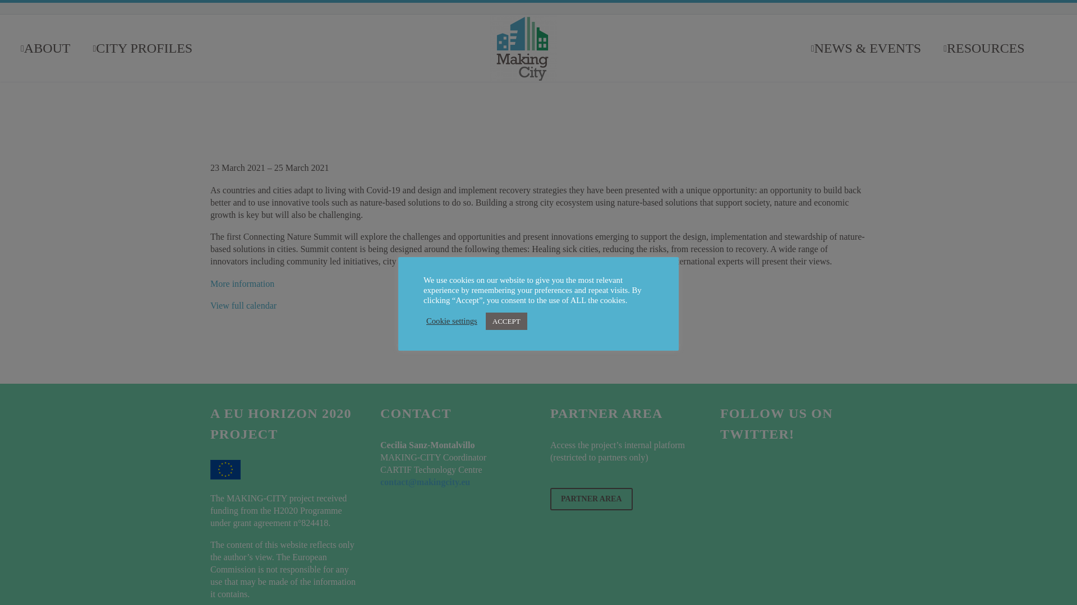 The image size is (1077, 605). I want to click on More information, so click(242, 283).